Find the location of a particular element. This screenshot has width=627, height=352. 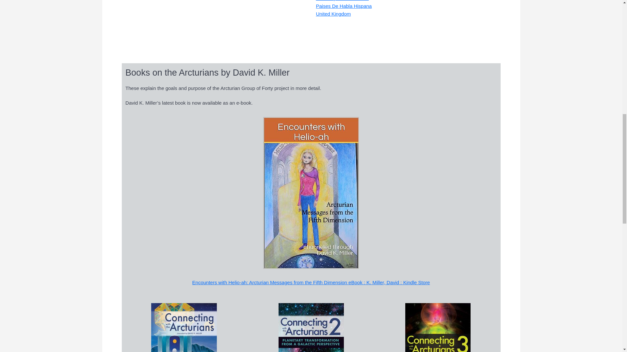

Pa is located at coordinates (319, 6).